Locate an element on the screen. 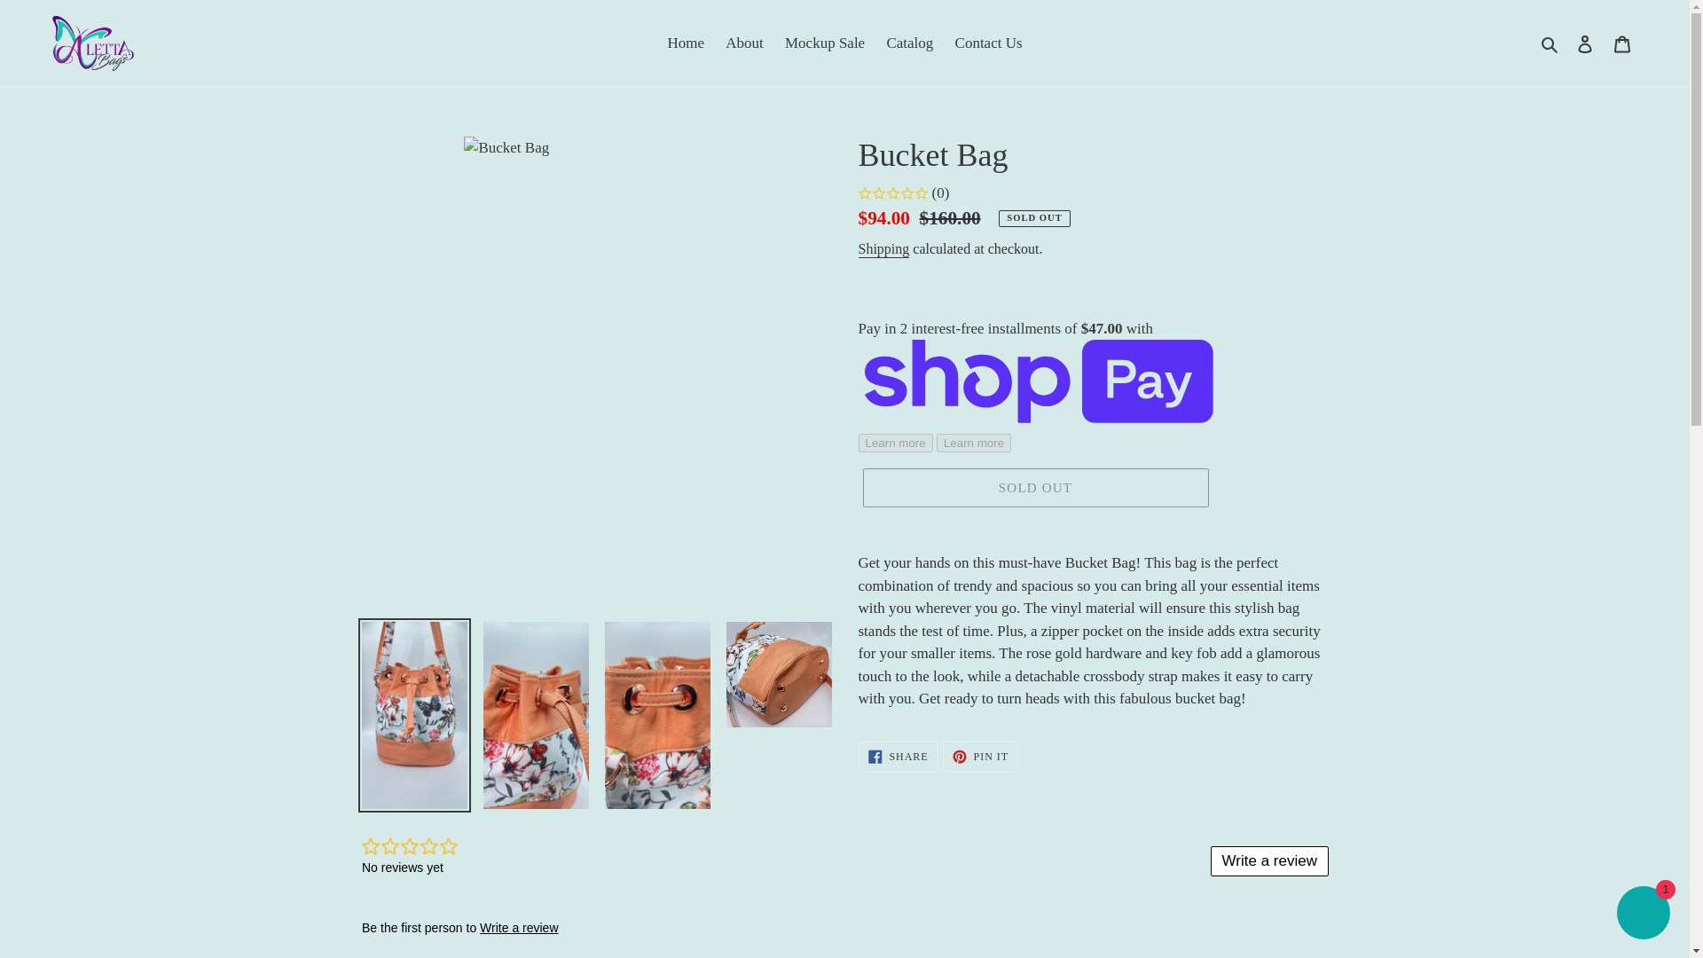  About is located at coordinates (745, 43).